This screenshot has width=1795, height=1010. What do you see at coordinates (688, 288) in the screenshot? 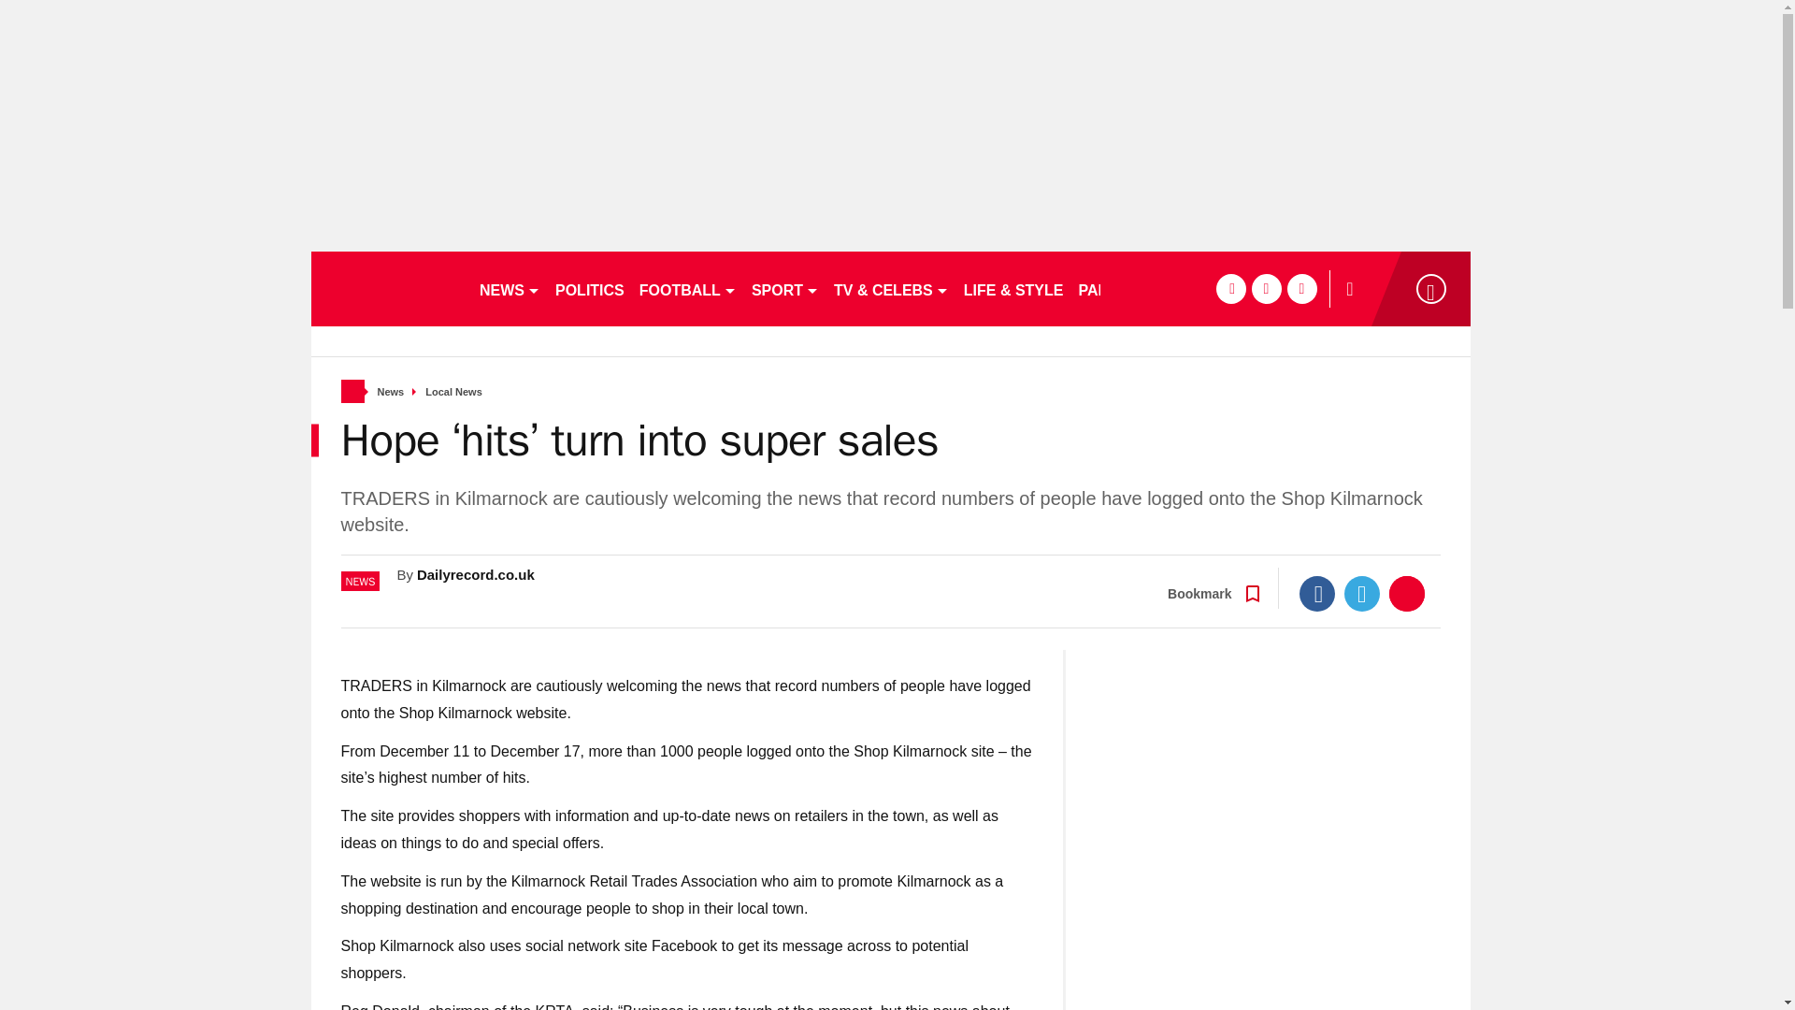
I see `FOOTBALL` at bounding box center [688, 288].